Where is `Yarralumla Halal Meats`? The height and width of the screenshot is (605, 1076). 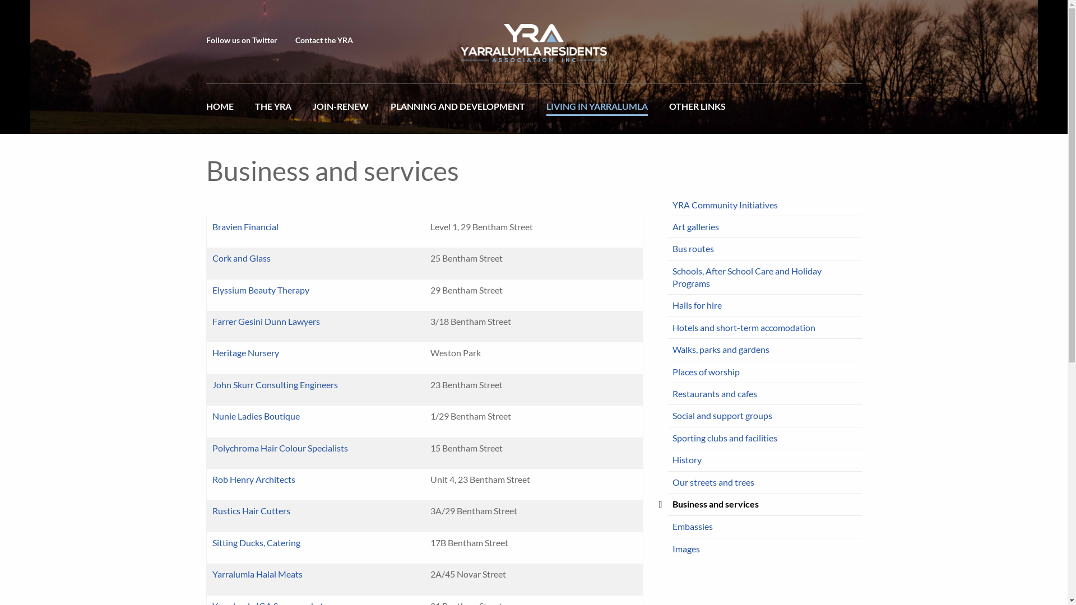 Yarralumla Halal Meats is located at coordinates (257, 574).